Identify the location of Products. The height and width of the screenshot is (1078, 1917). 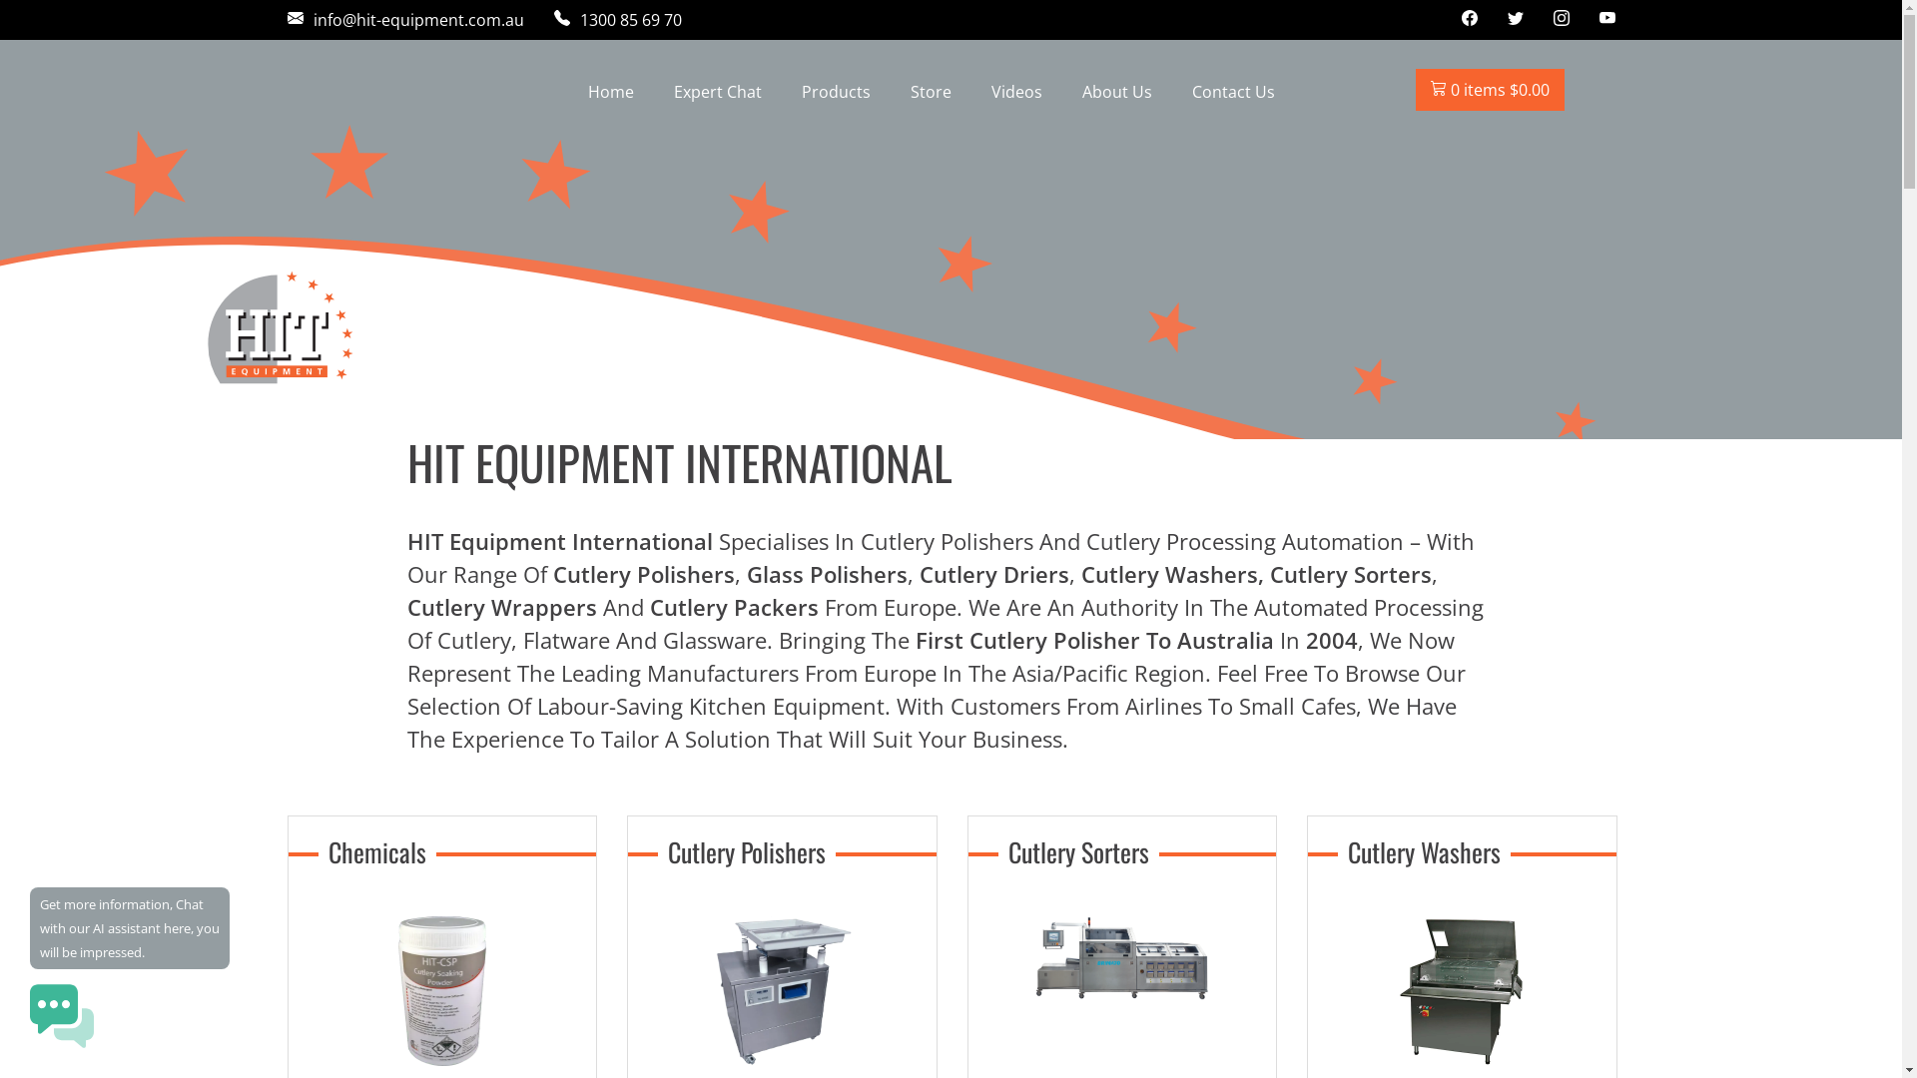
(835, 92).